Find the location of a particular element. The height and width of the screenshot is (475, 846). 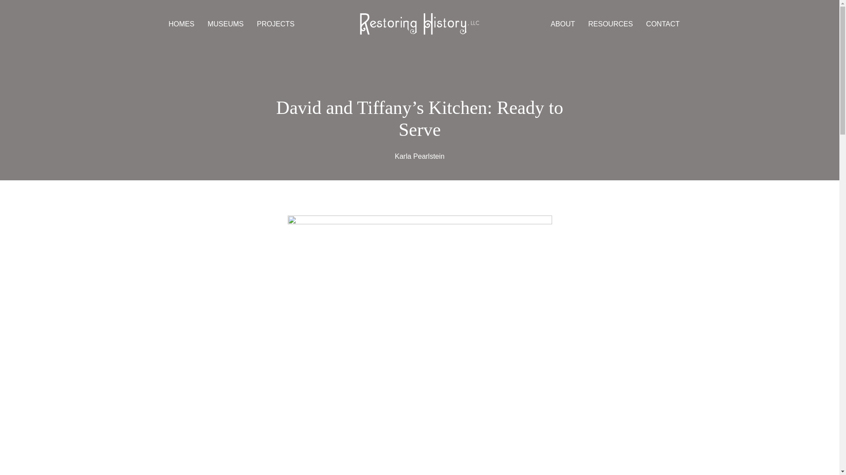

MUSEUMS is located at coordinates (225, 24).